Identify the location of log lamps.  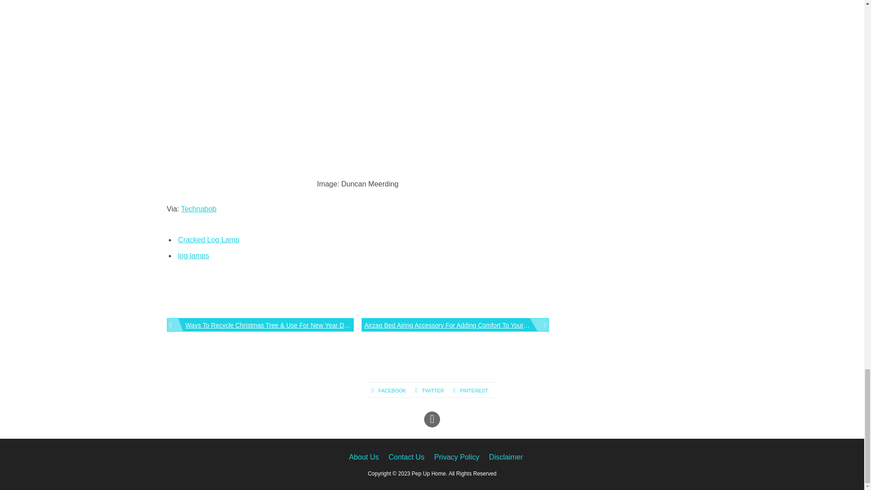
(193, 256).